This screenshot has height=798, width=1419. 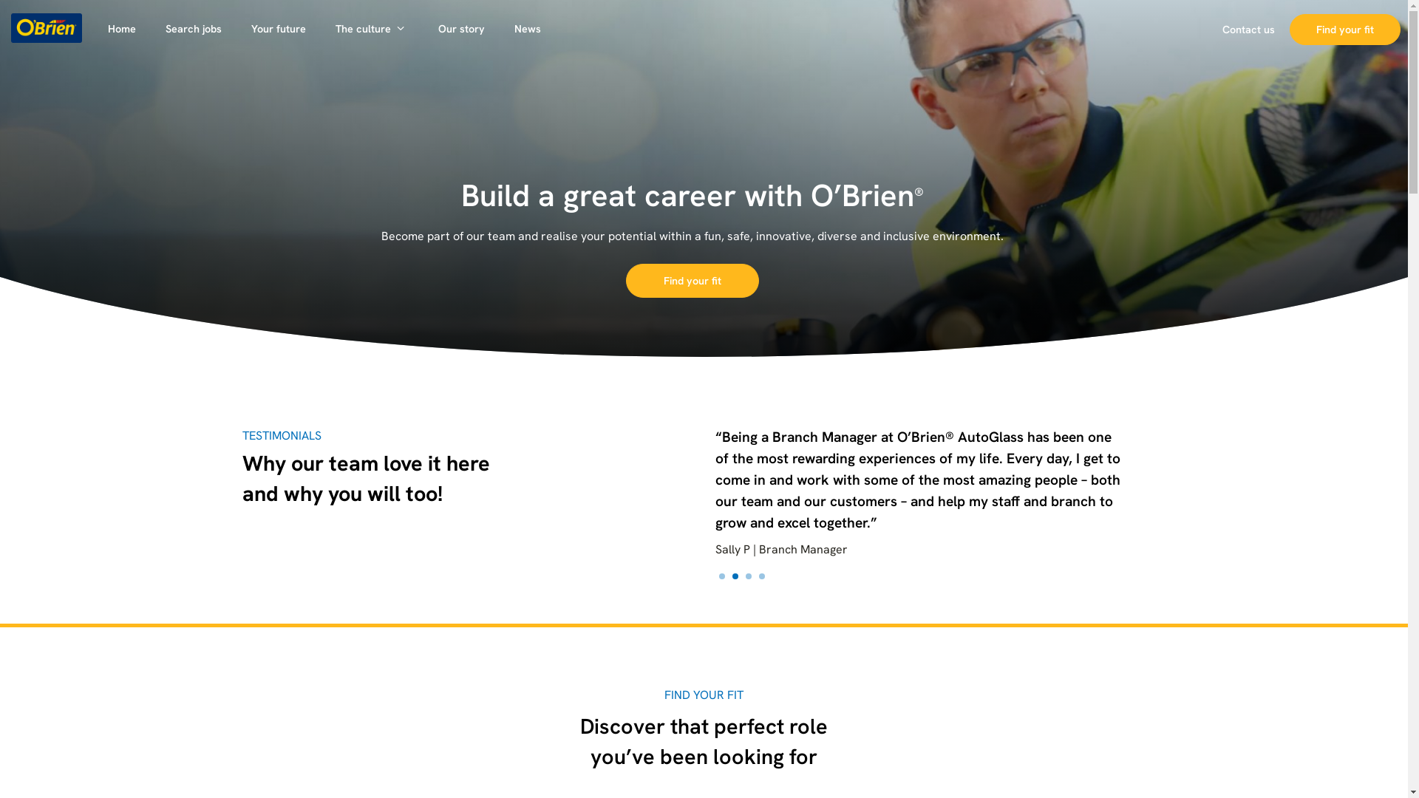 What do you see at coordinates (279, 30) in the screenshot?
I see `Your future` at bounding box center [279, 30].